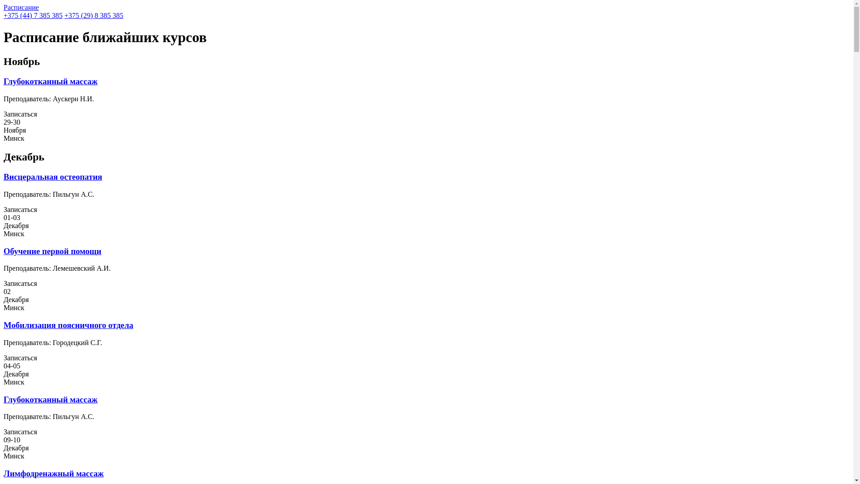 Image resolution: width=860 pixels, height=484 pixels. I want to click on +375 (44) 7 385 385, so click(33, 15).